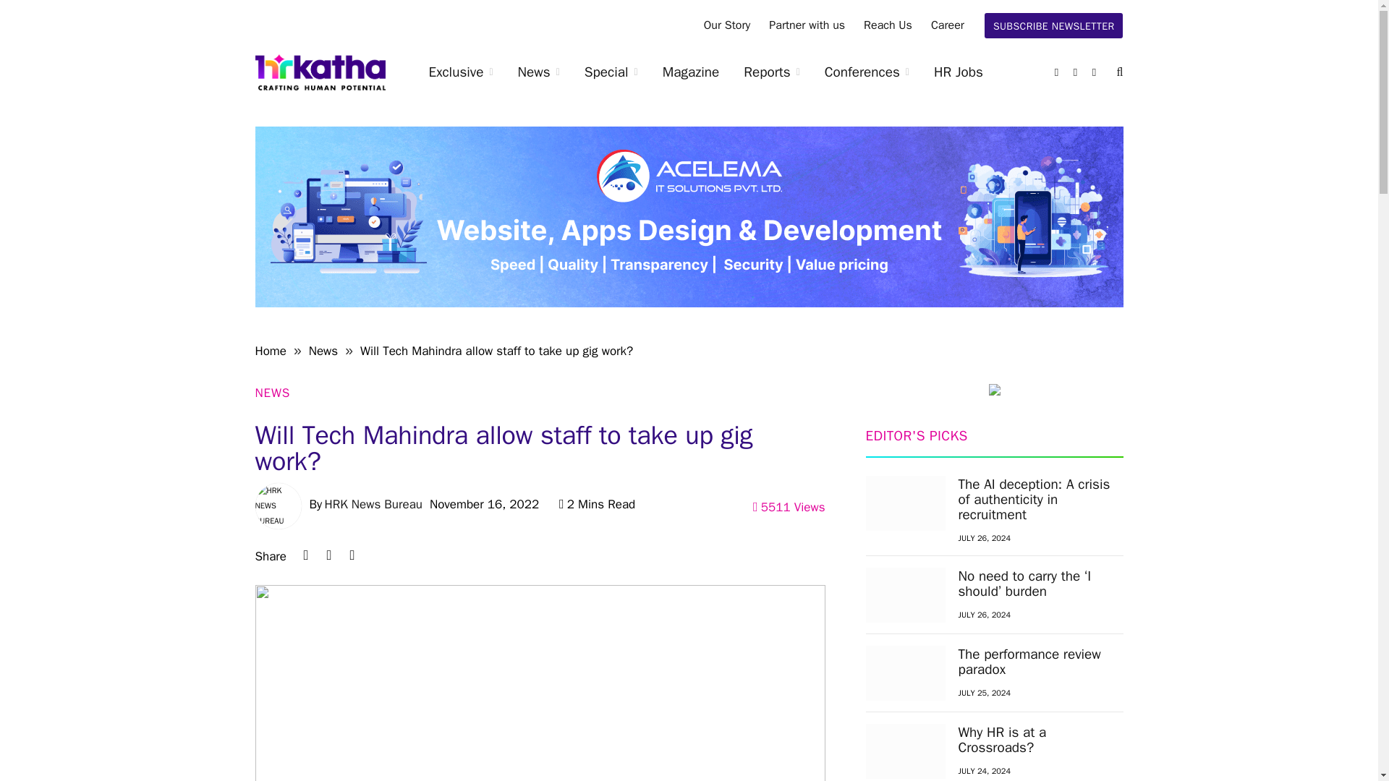  Describe the element at coordinates (727, 25) in the screenshot. I see `Our Story` at that location.